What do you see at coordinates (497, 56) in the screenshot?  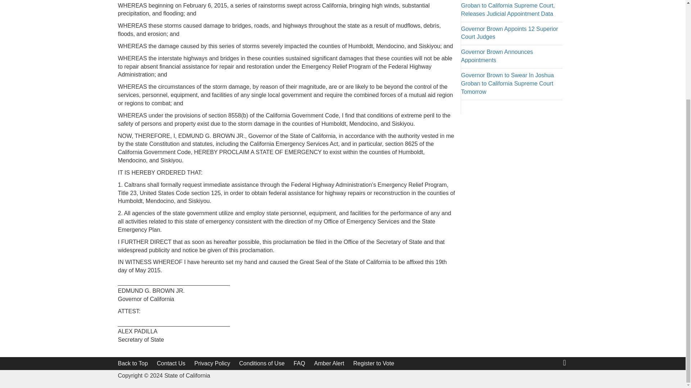 I see `Governor Brown Announces Appointments` at bounding box center [497, 56].